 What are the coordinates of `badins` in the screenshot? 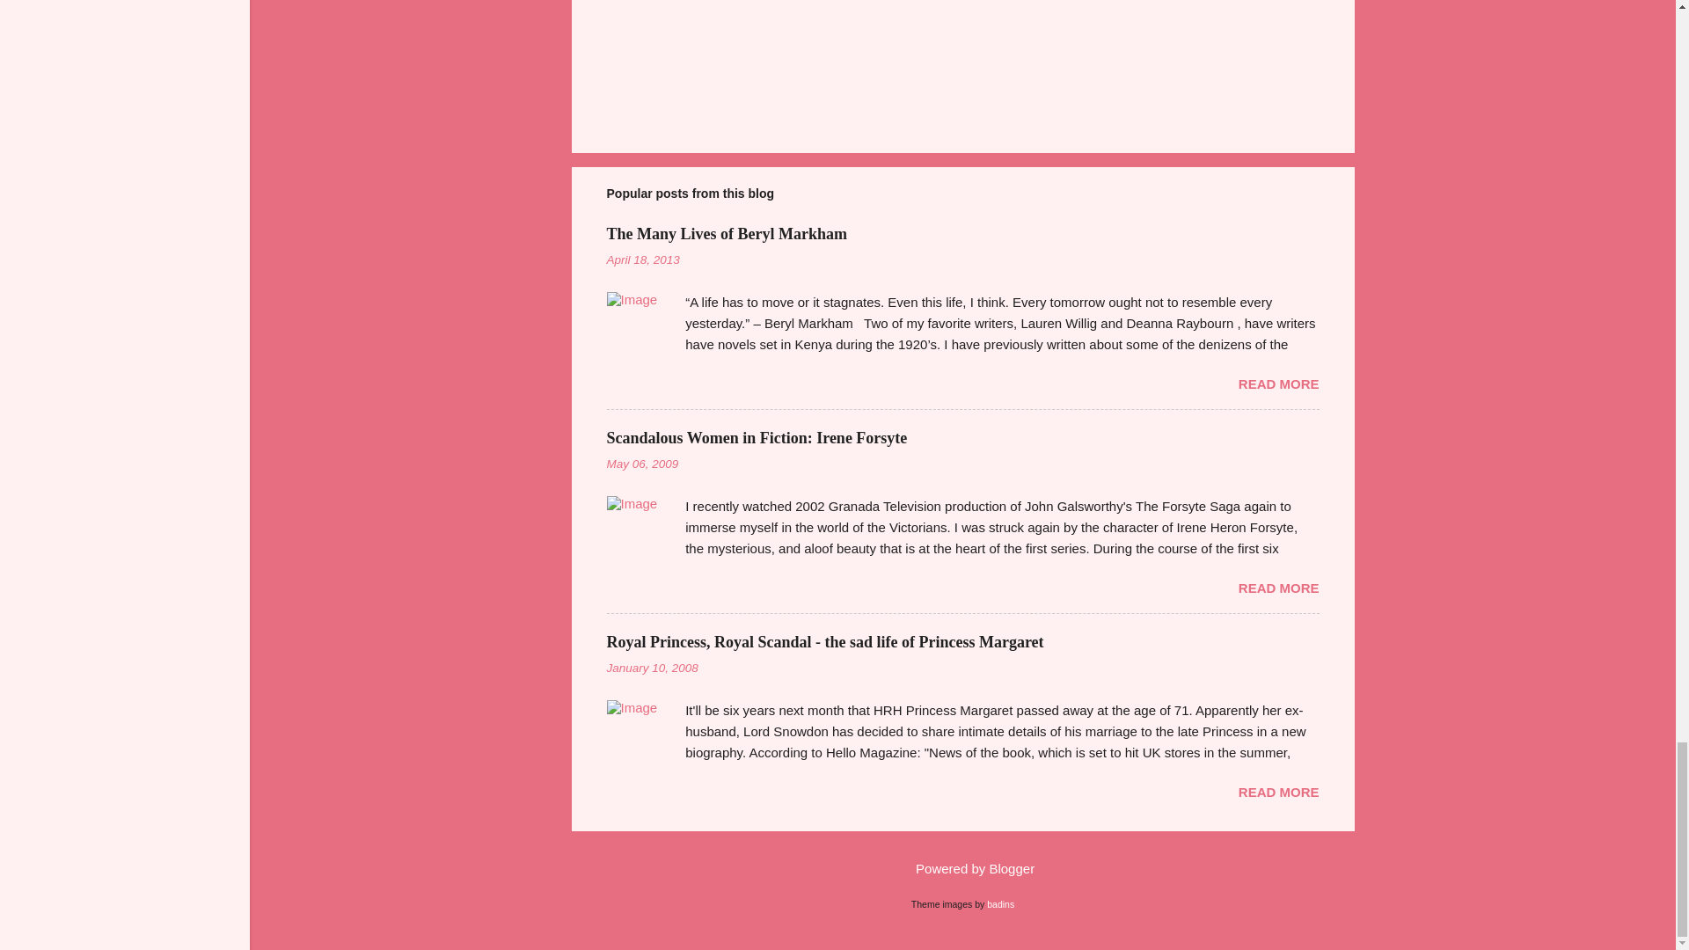 It's located at (1000, 903).